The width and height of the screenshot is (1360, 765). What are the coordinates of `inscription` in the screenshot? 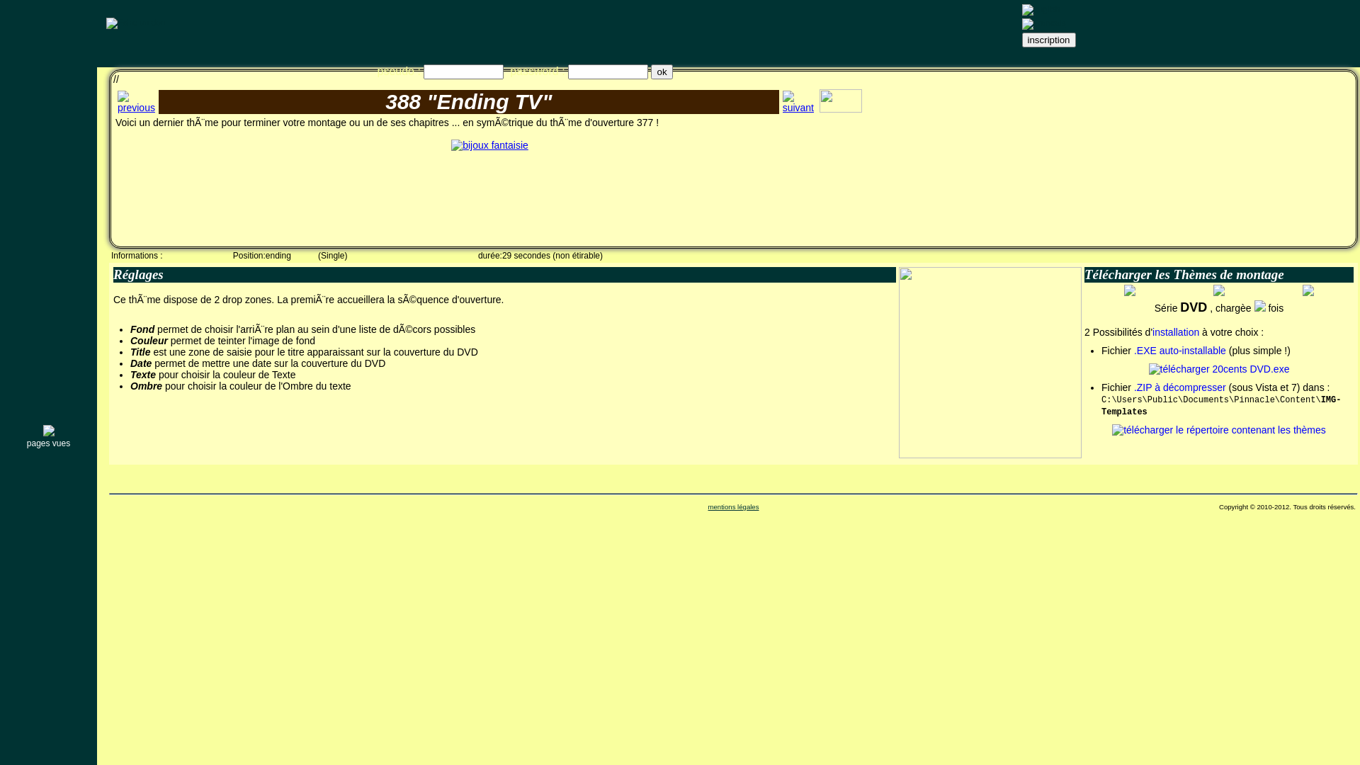 It's located at (1048, 40).